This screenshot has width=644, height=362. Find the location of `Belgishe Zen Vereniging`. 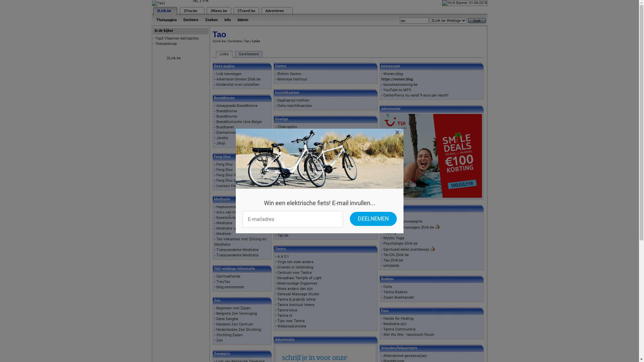

Belgishe Zen Vereniging is located at coordinates (236, 314).